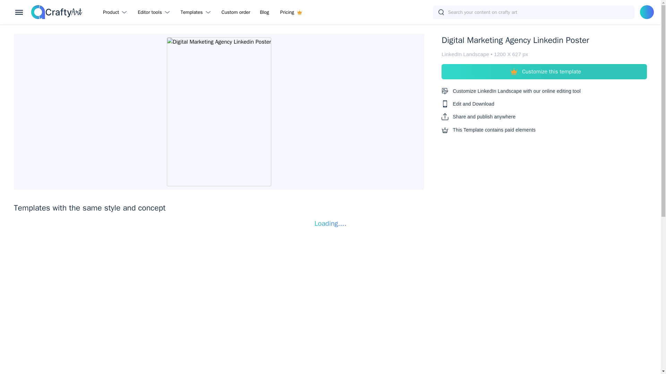 The width and height of the screenshot is (666, 374). I want to click on Templates, so click(197, 12).